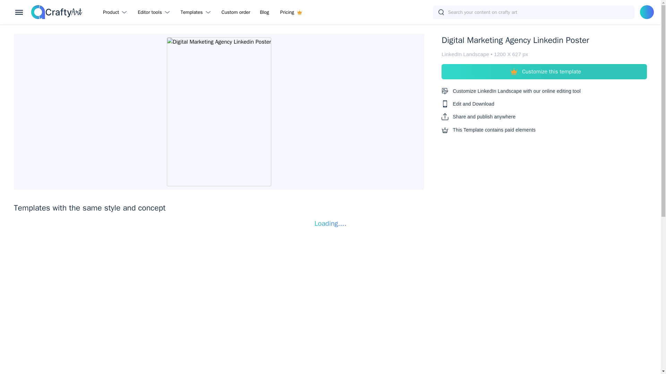 The width and height of the screenshot is (666, 374). I want to click on Templates, so click(197, 12).